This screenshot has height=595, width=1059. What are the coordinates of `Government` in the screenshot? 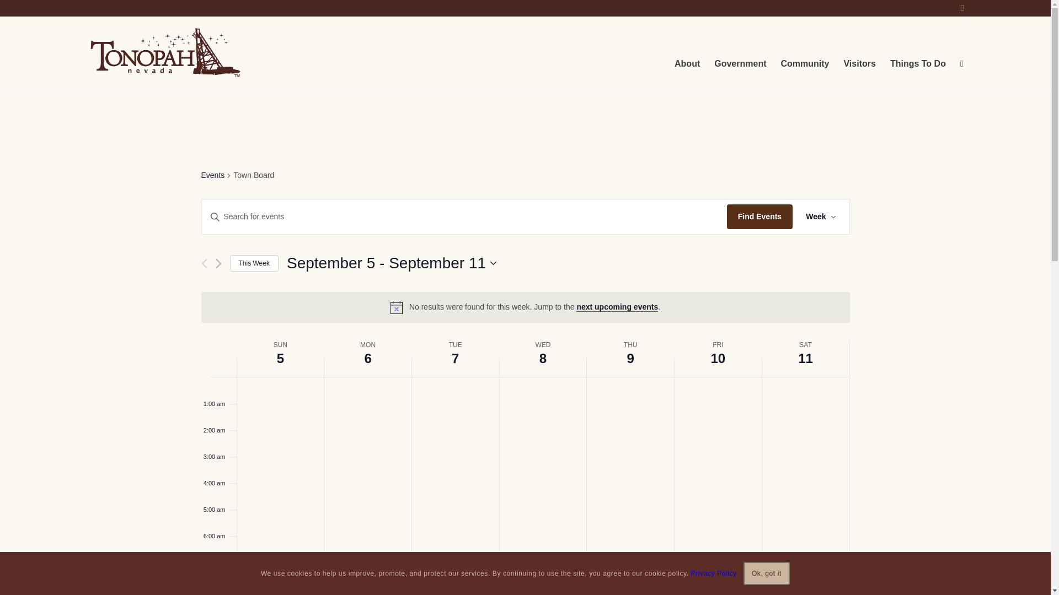 It's located at (740, 53).